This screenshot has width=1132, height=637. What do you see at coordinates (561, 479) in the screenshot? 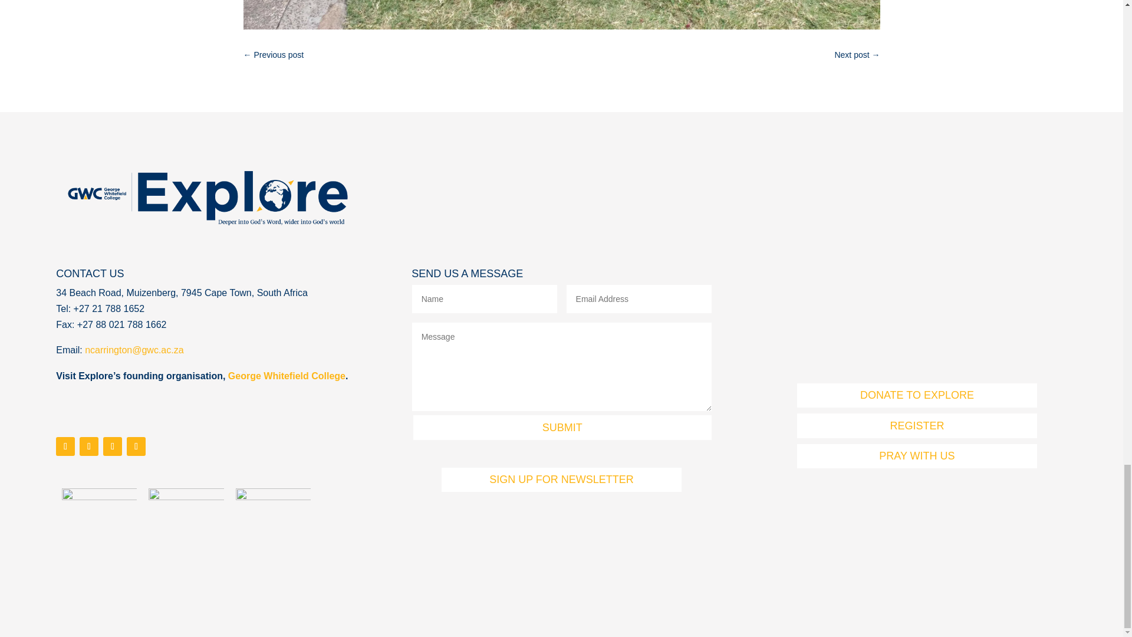
I see `SIGN UP FOR NEWSLETTER` at bounding box center [561, 479].